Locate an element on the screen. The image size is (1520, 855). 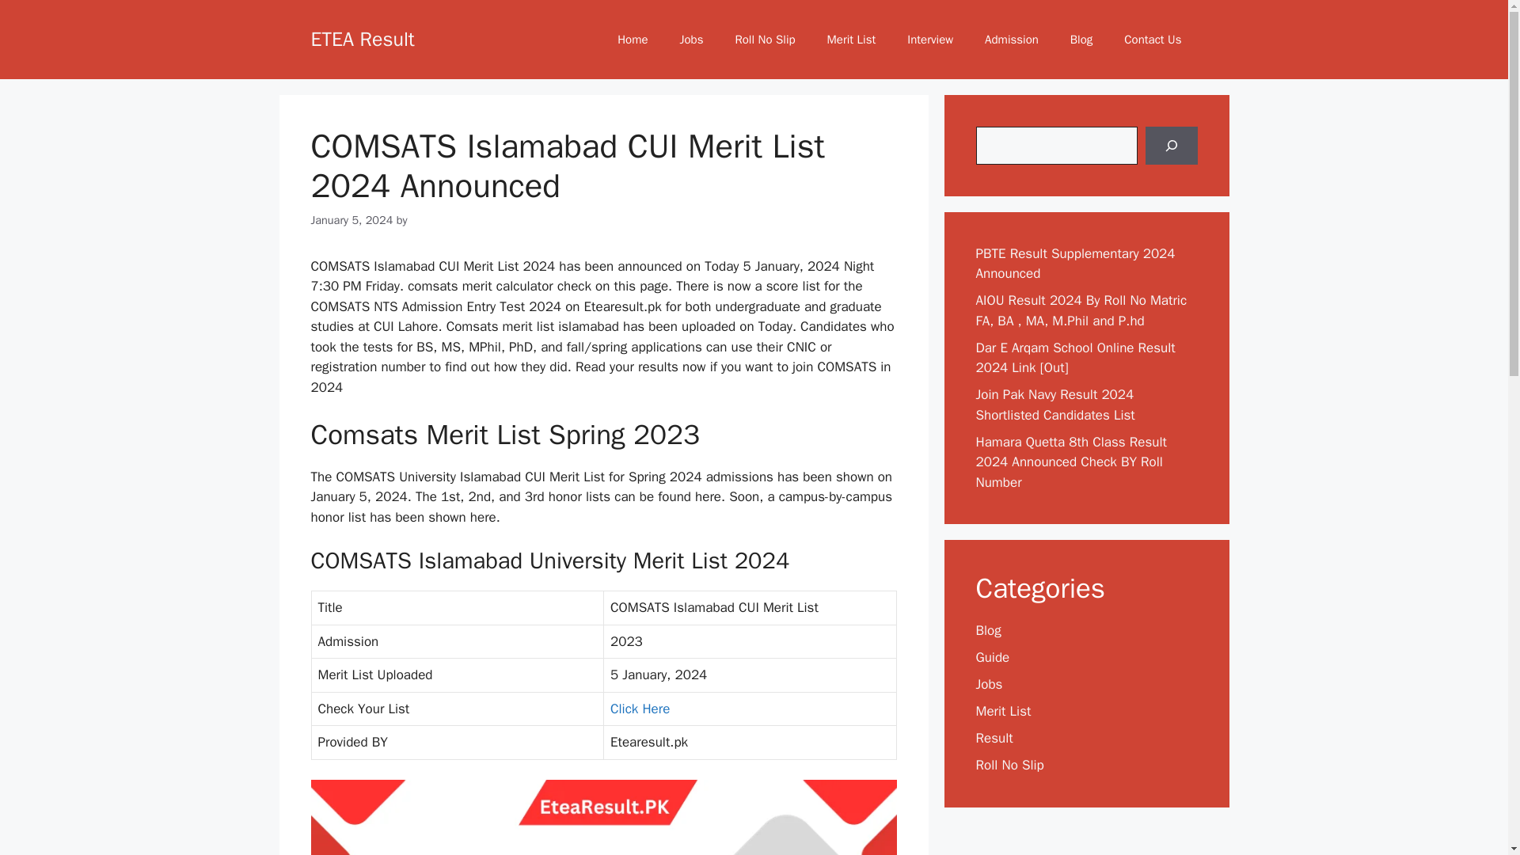
Click Here is located at coordinates (640, 709).